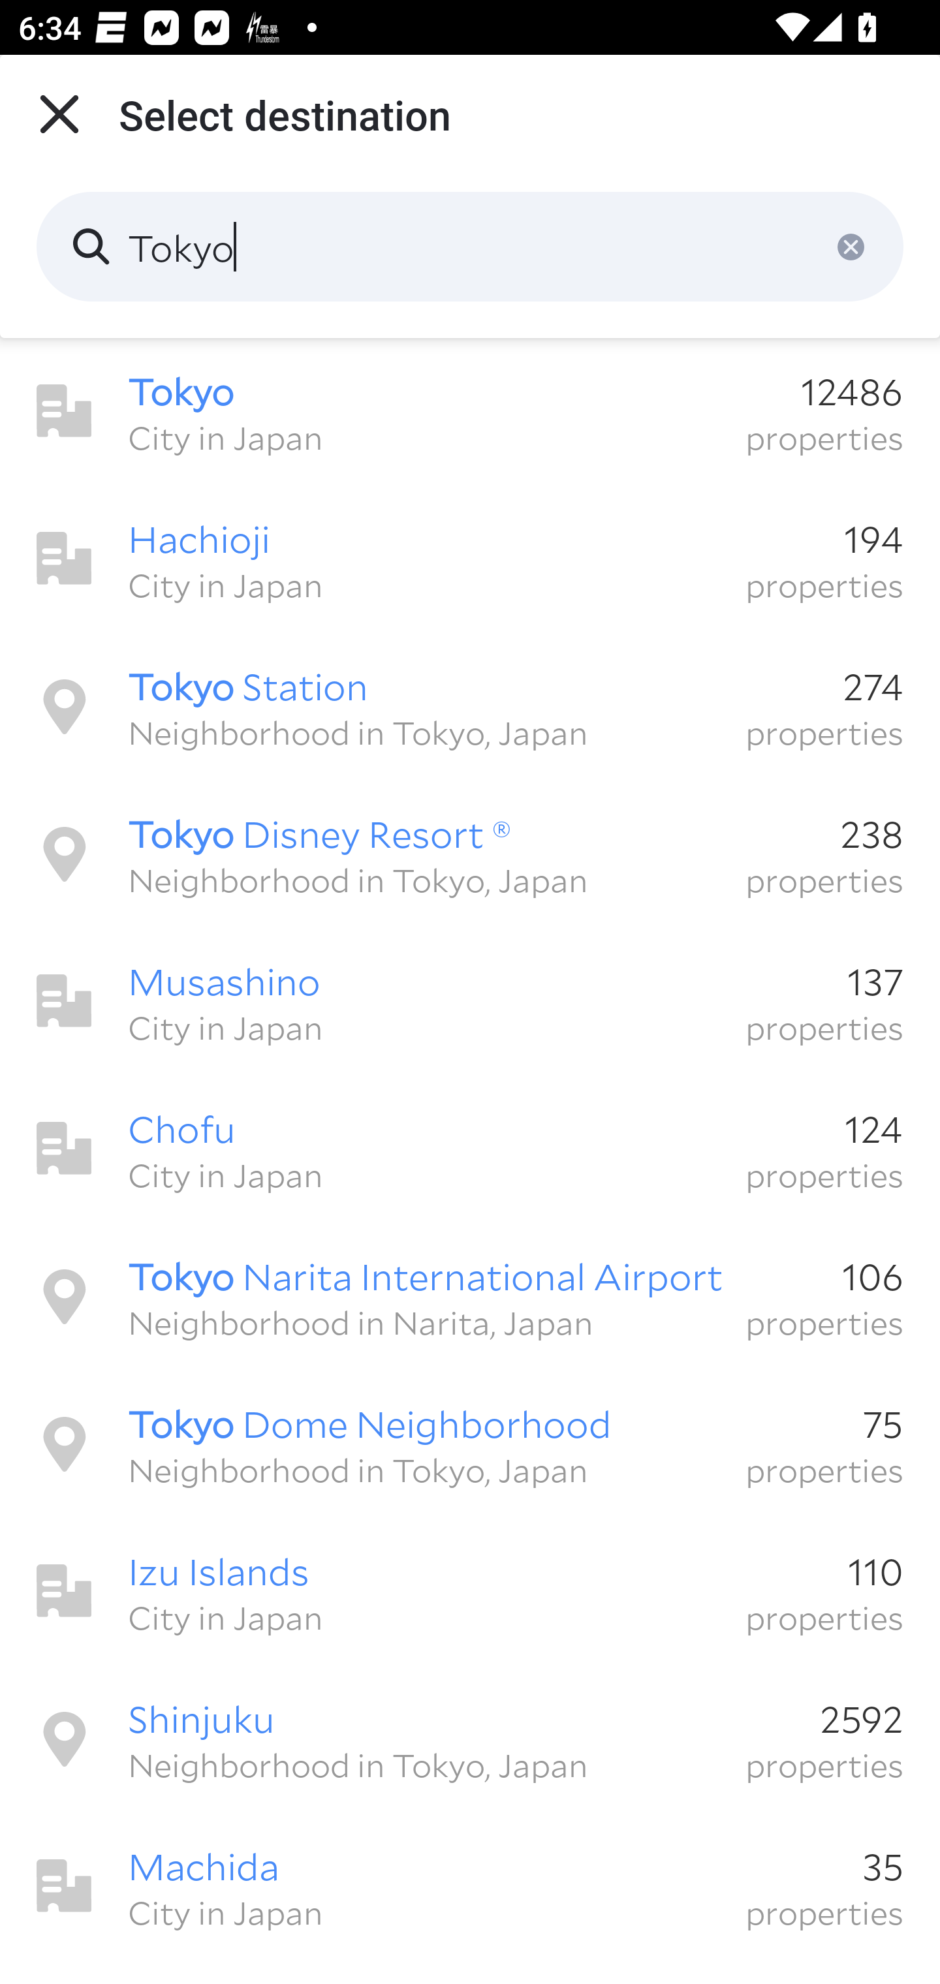  I want to click on Chofu 124 City in Japan properties, so click(470, 1149).